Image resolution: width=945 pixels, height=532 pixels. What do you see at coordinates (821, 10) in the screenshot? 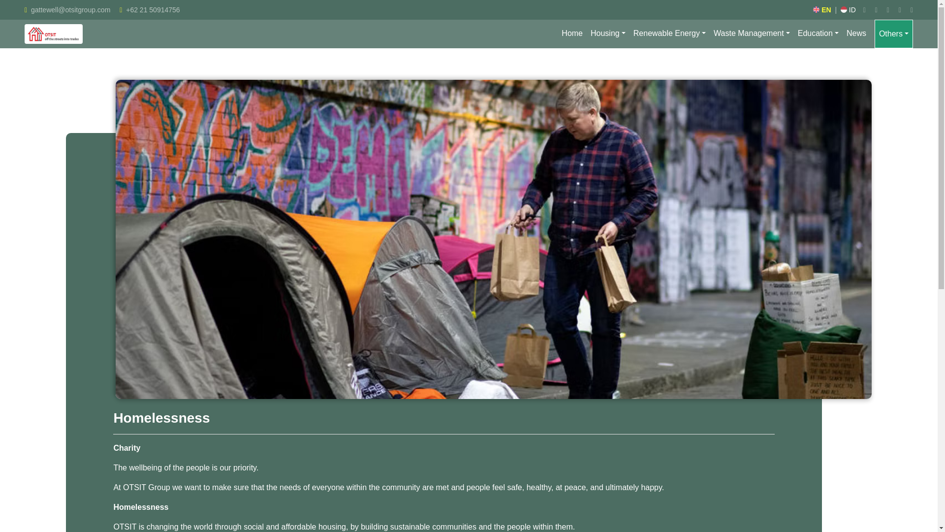
I see `EN` at bounding box center [821, 10].